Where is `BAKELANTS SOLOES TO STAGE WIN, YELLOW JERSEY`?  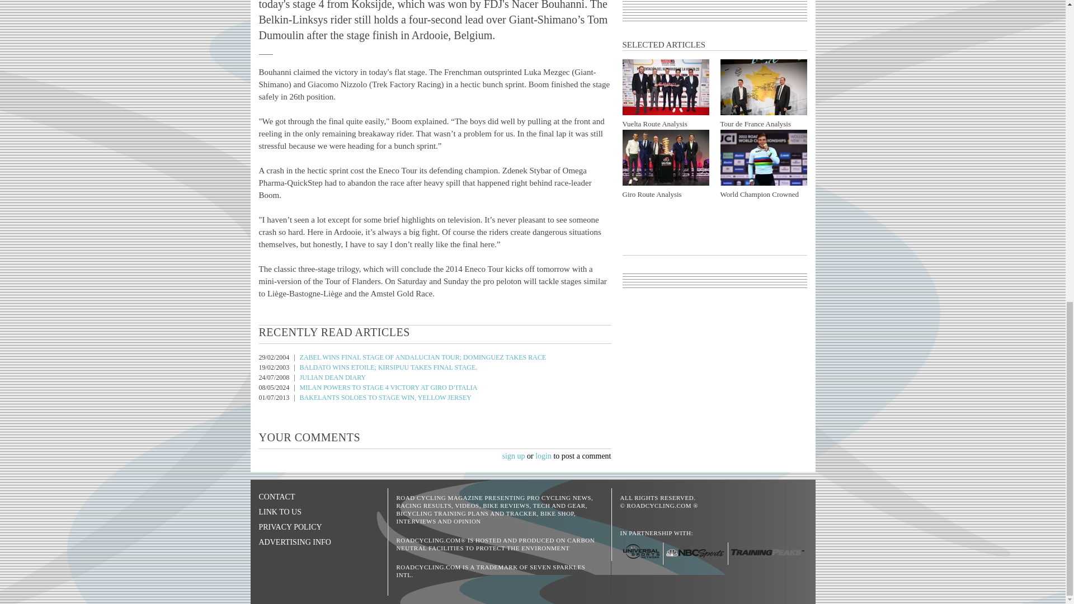
BAKELANTS SOLOES TO STAGE WIN, YELLOW JERSEY is located at coordinates (385, 398).